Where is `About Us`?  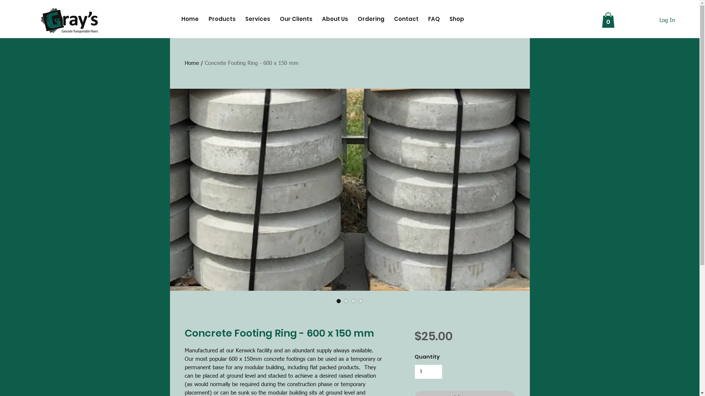 About Us is located at coordinates (334, 19).